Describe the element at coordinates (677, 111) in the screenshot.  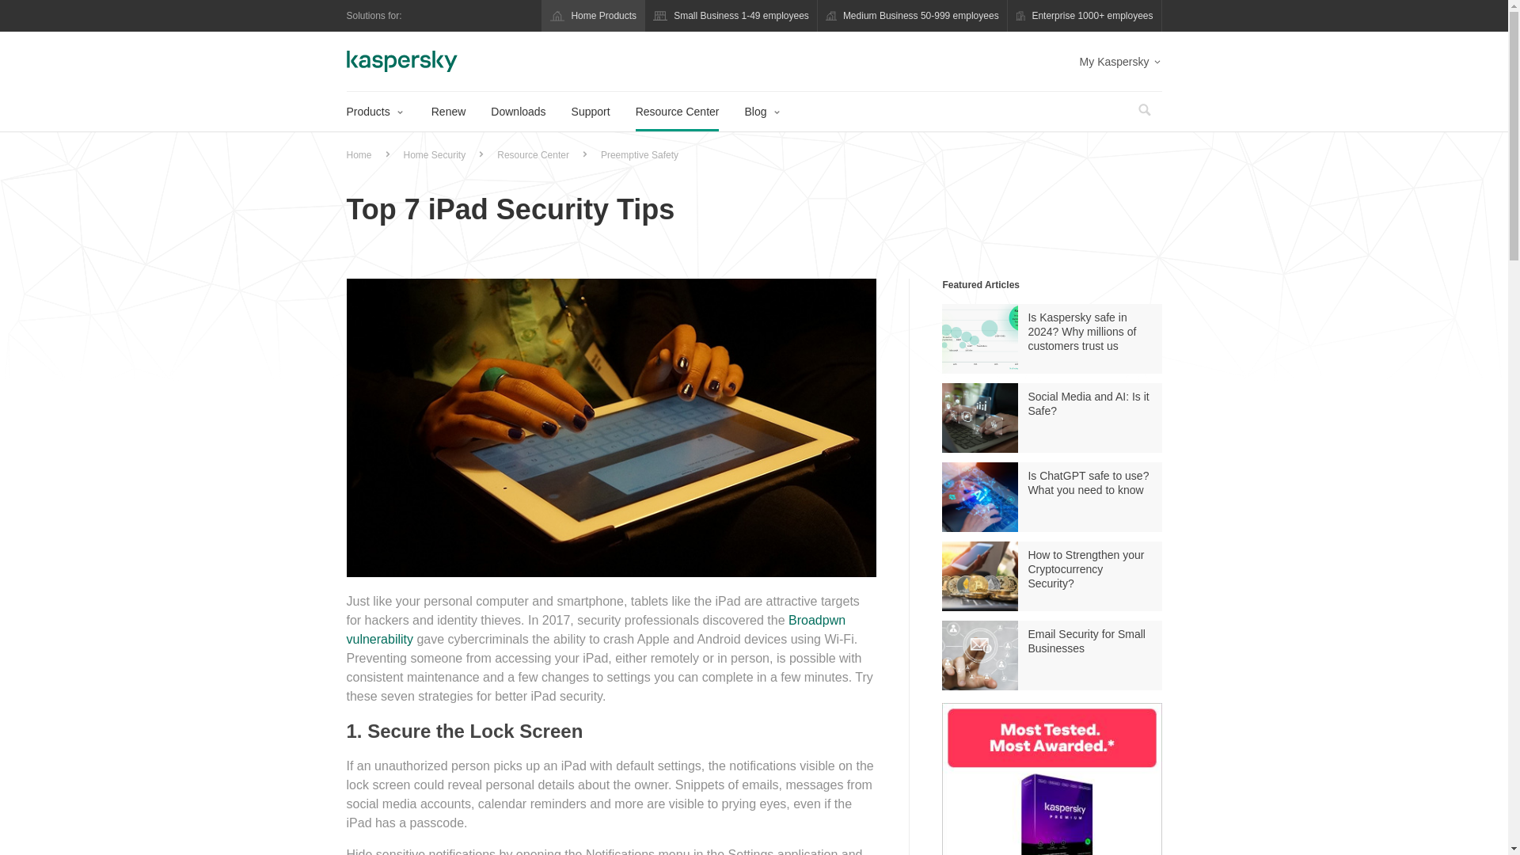
I see `Resource Center` at that location.